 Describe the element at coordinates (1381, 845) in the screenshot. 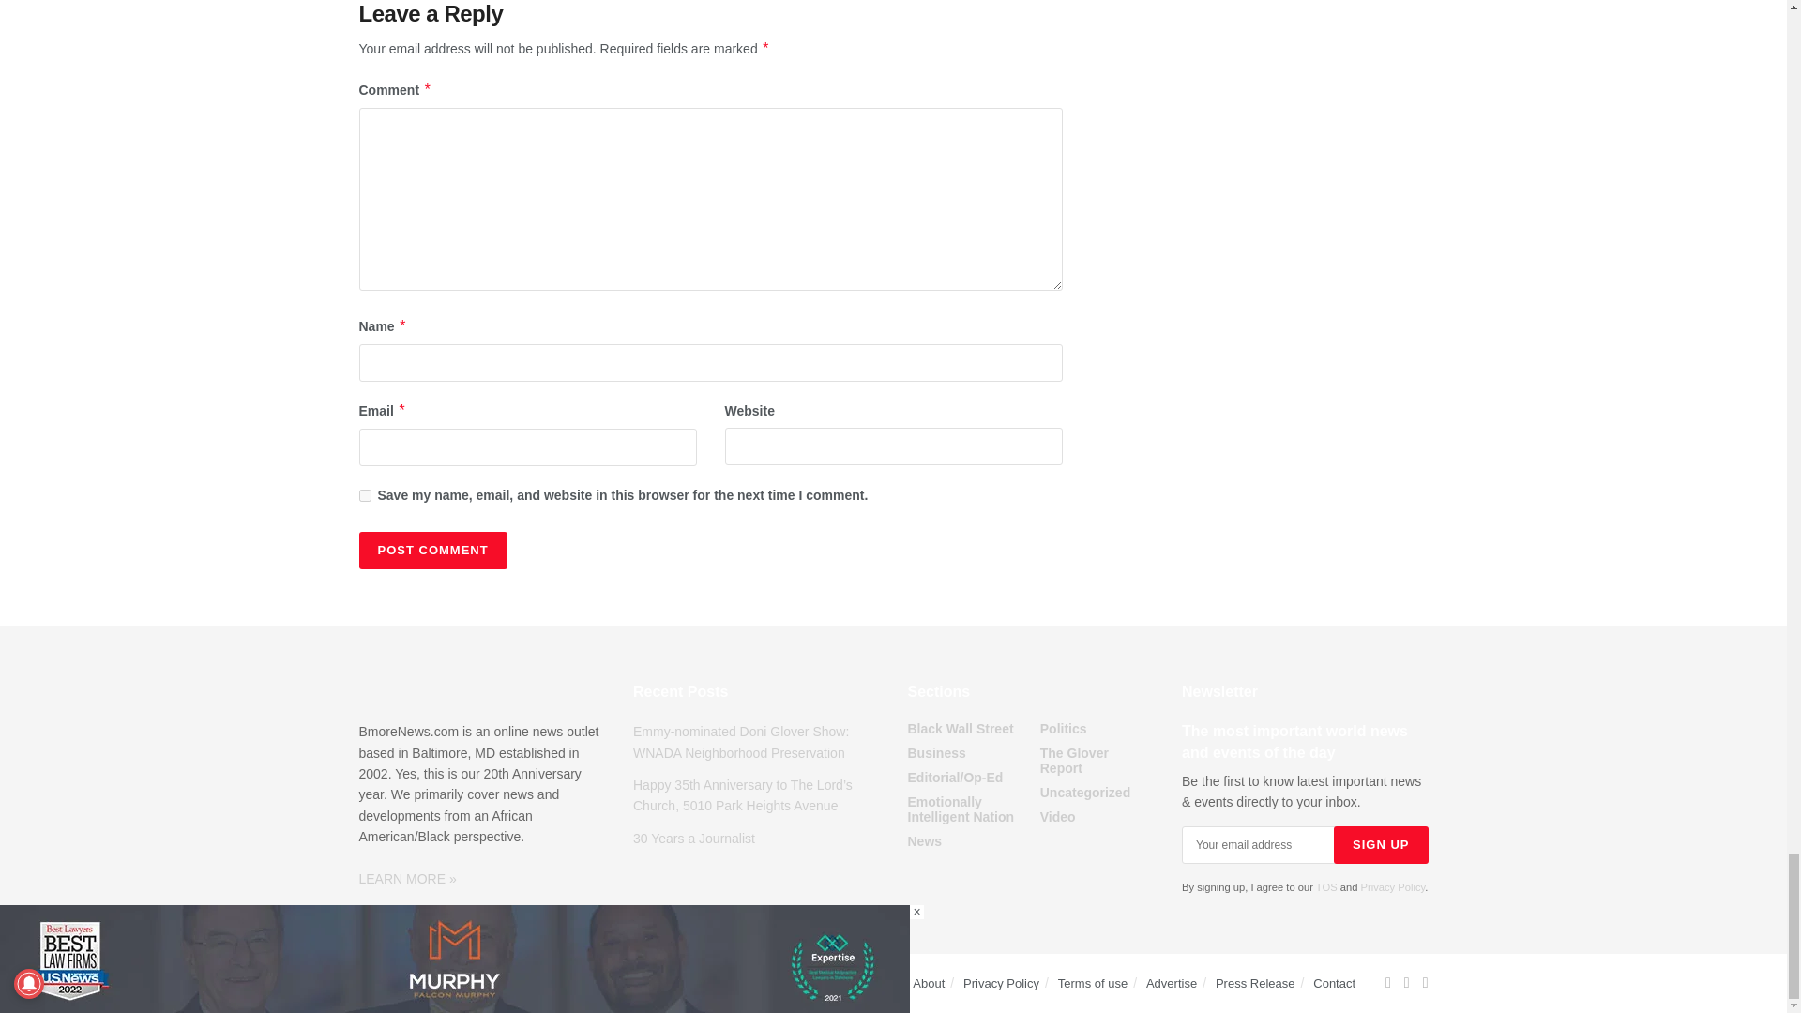

I see `Sign up` at that location.